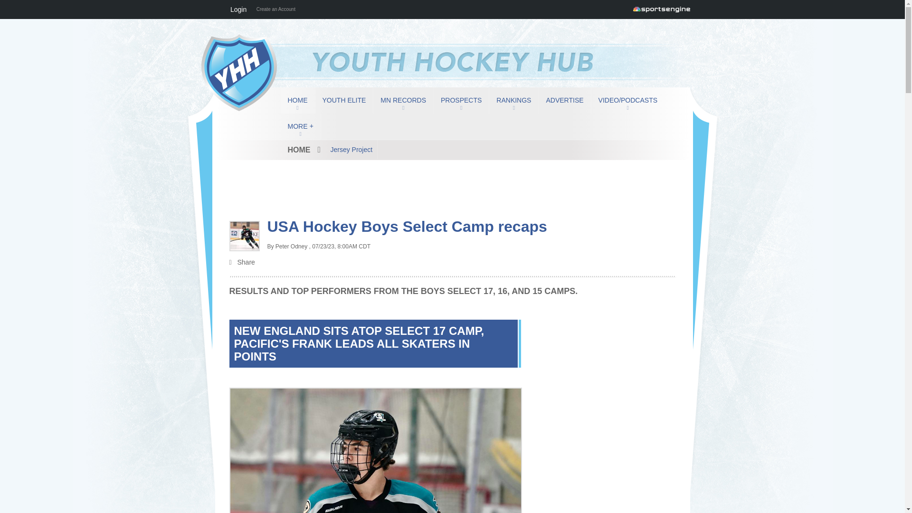  What do you see at coordinates (452, 263) in the screenshot?
I see `Share` at bounding box center [452, 263].